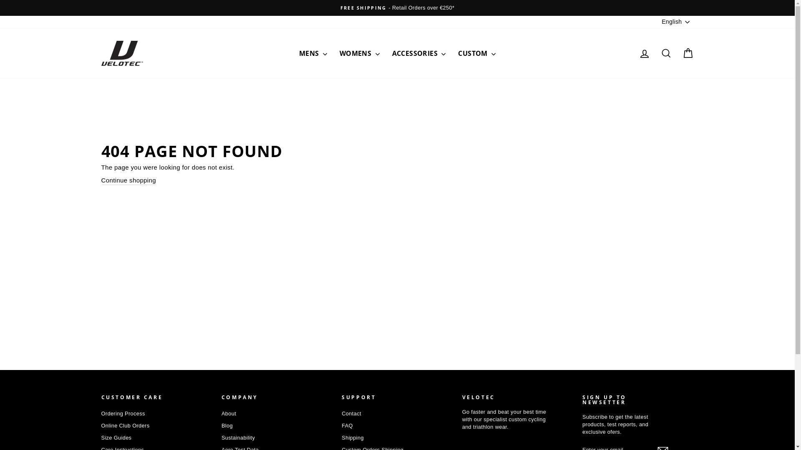 The image size is (801, 450). Describe the element at coordinates (351, 414) in the screenshot. I see `Contact` at that location.